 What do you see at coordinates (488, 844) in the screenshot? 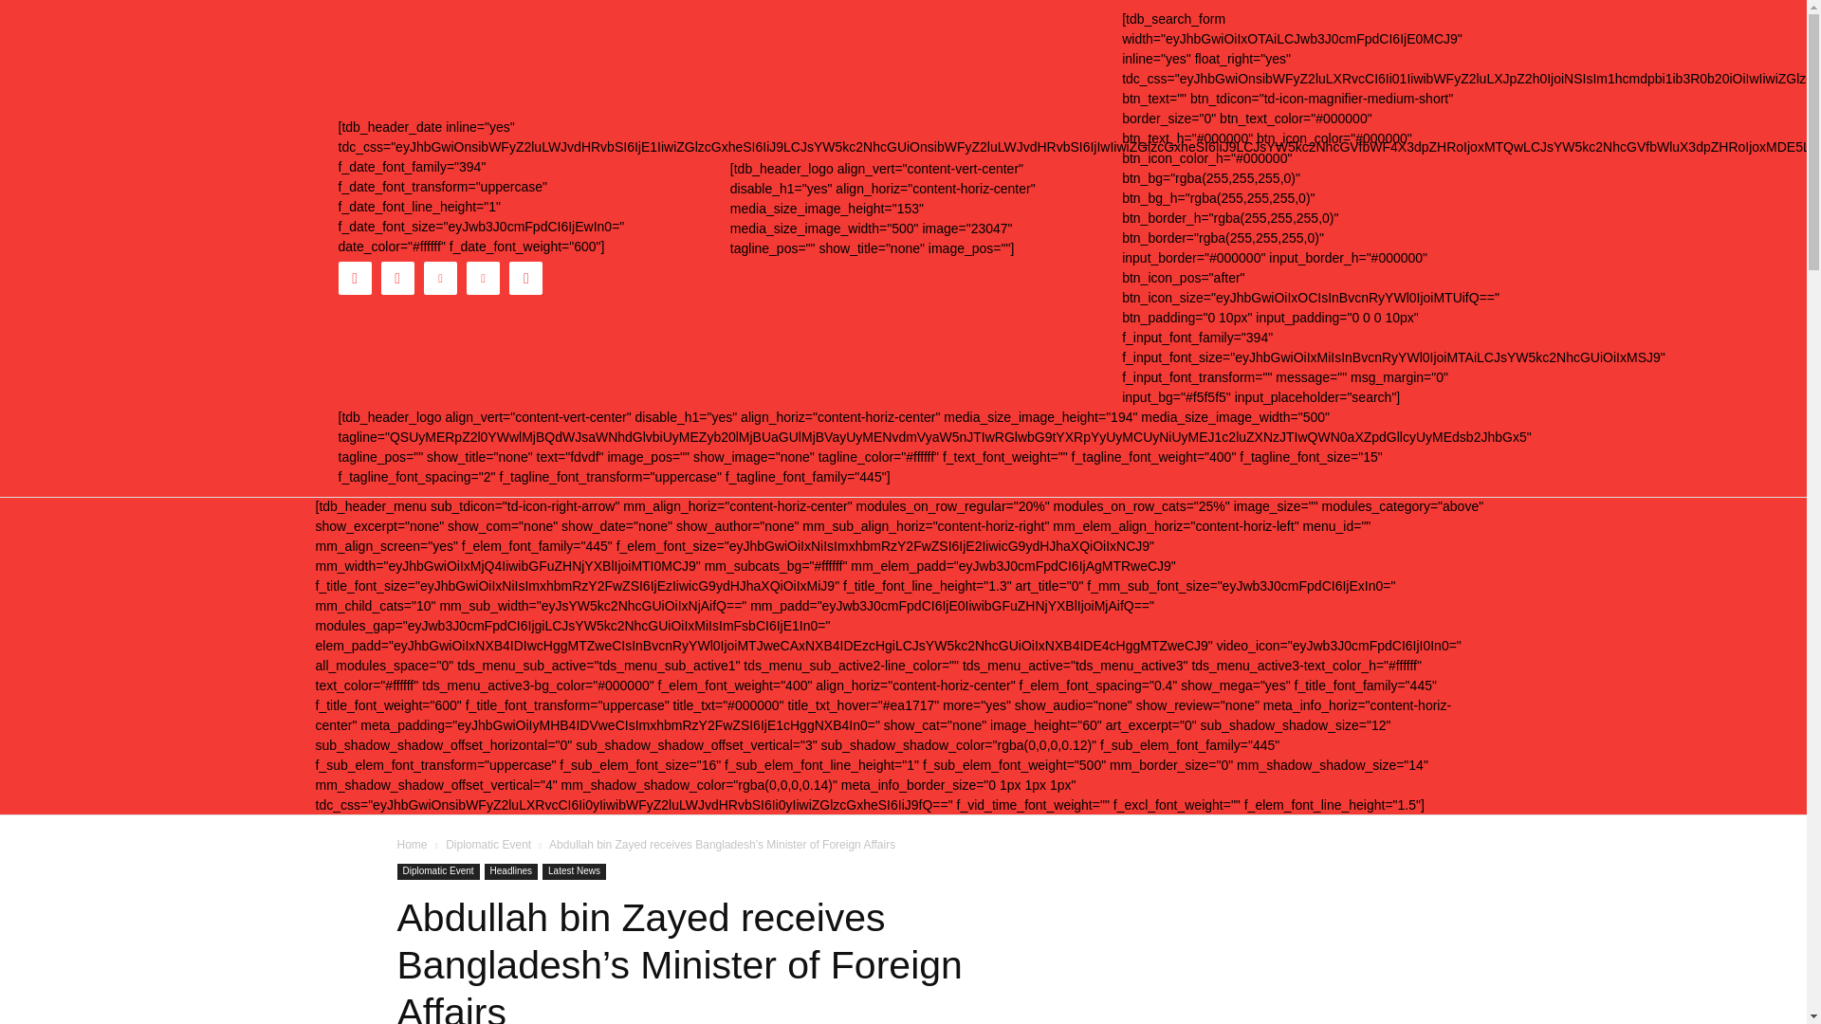
I see `Diplomatic Event` at bounding box center [488, 844].